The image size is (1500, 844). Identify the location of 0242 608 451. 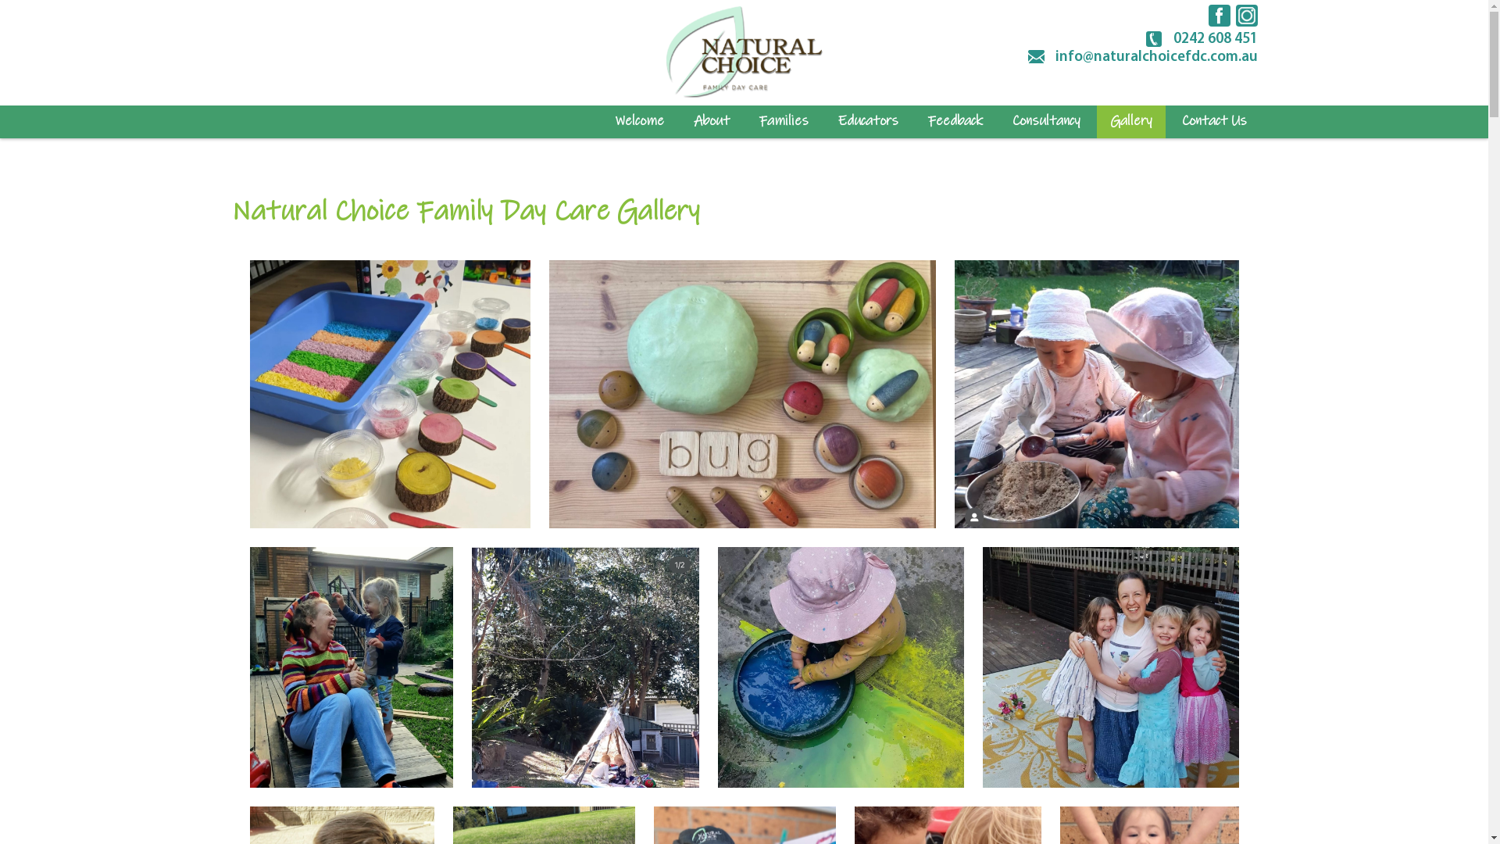
(1202, 39).